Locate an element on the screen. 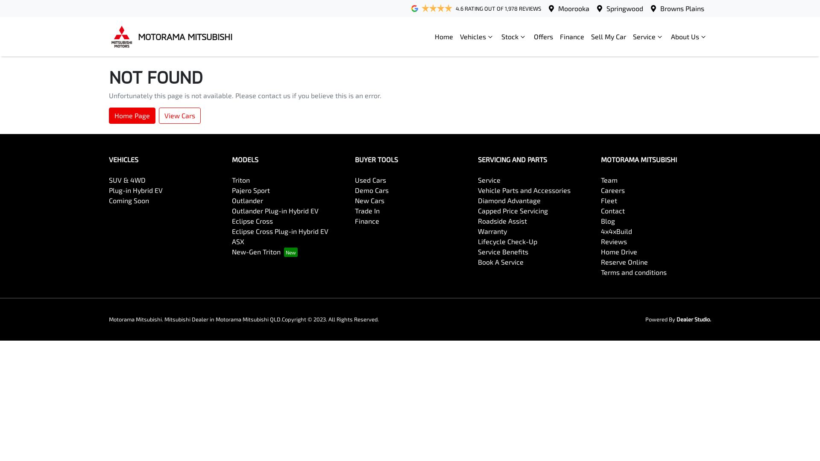  Service is located at coordinates (648, 37).